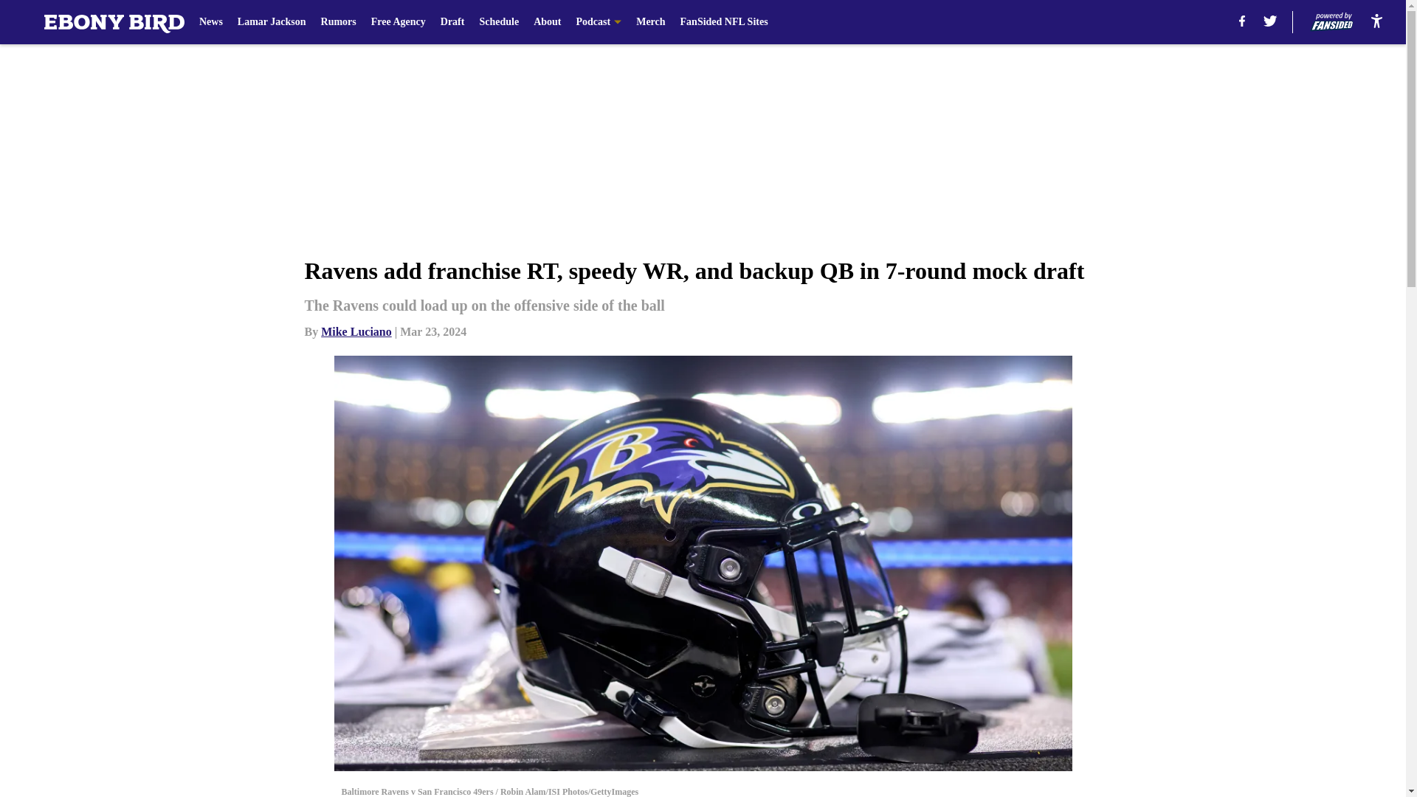 The image size is (1417, 797). What do you see at coordinates (452, 22) in the screenshot?
I see `Draft` at bounding box center [452, 22].